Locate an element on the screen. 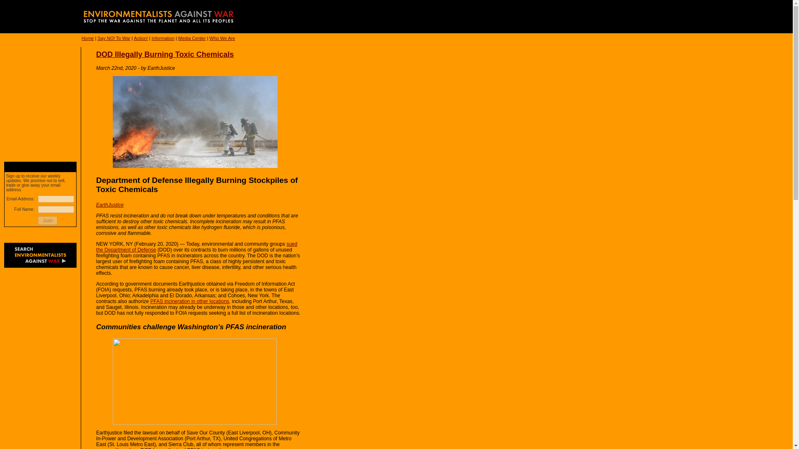 The height and width of the screenshot is (449, 799).  Join  is located at coordinates (47, 220).